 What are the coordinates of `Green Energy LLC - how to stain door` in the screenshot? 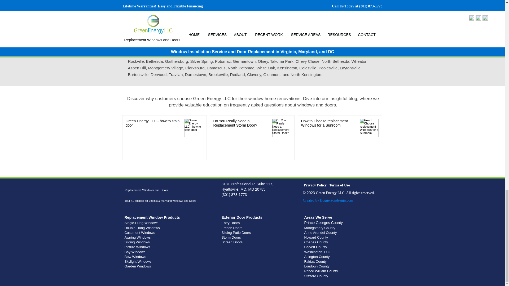 It's located at (153, 124).